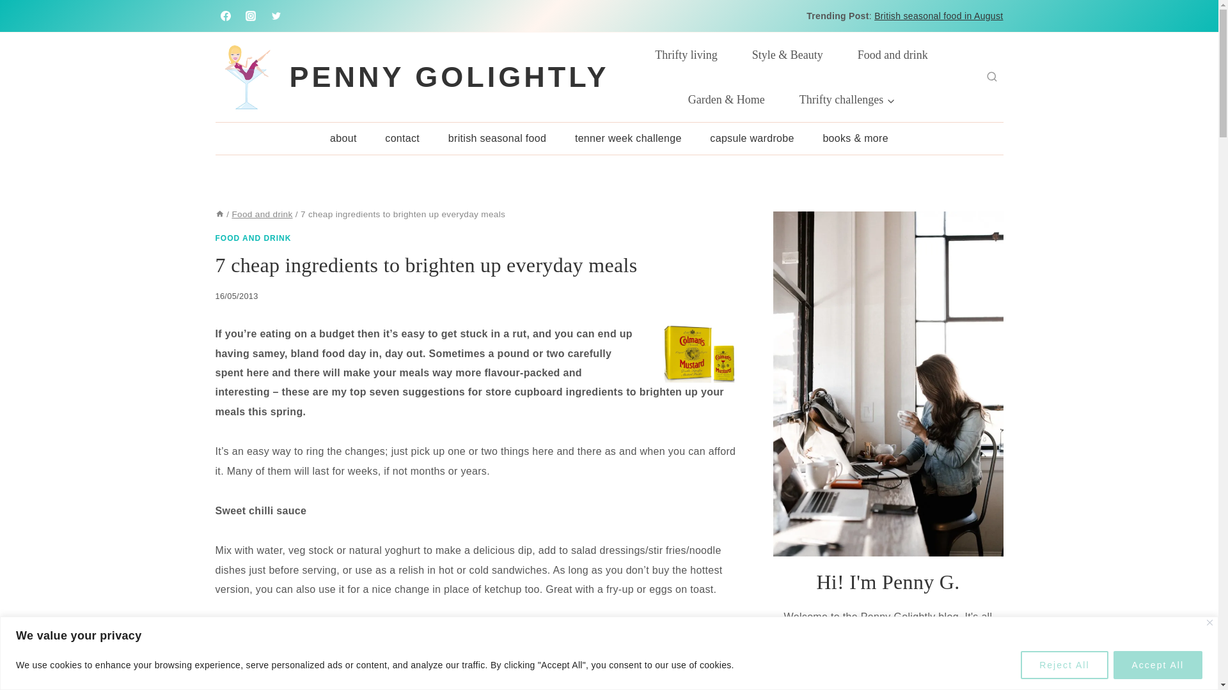 This screenshot has width=1228, height=690. I want to click on Accept All, so click(1158, 664).